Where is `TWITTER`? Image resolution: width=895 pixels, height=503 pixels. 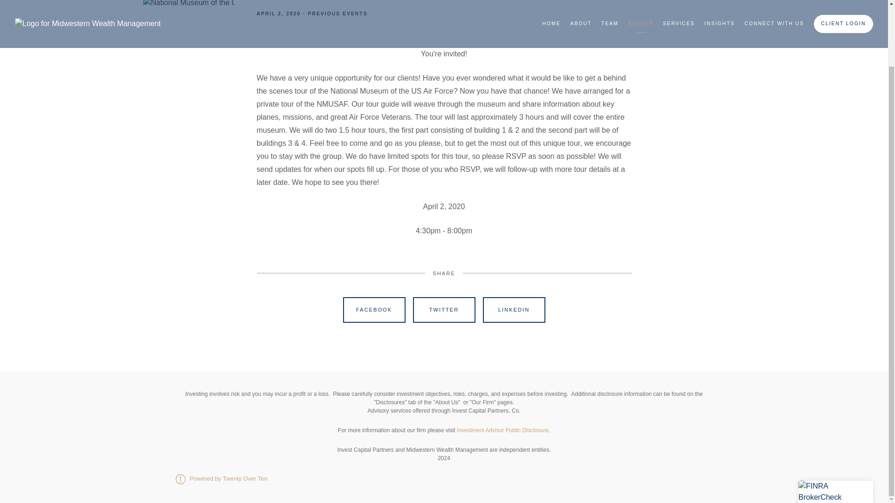 TWITTER is located at coordinates (444, 310).